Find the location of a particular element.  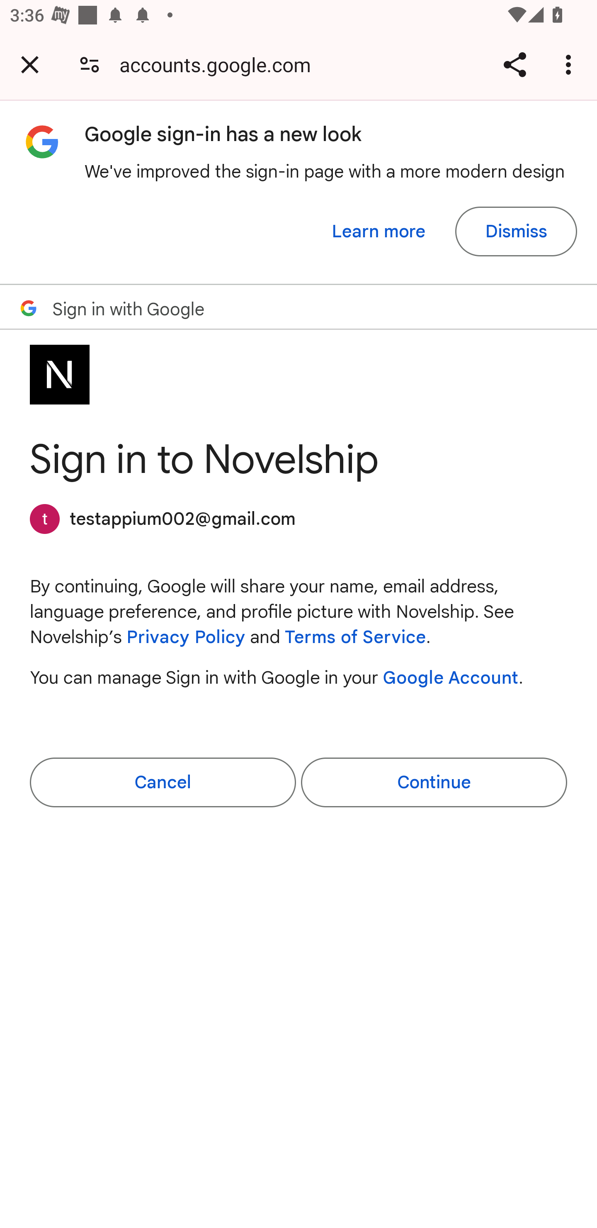

Customize and control Google Chrome is located at coordinates (570, 64).